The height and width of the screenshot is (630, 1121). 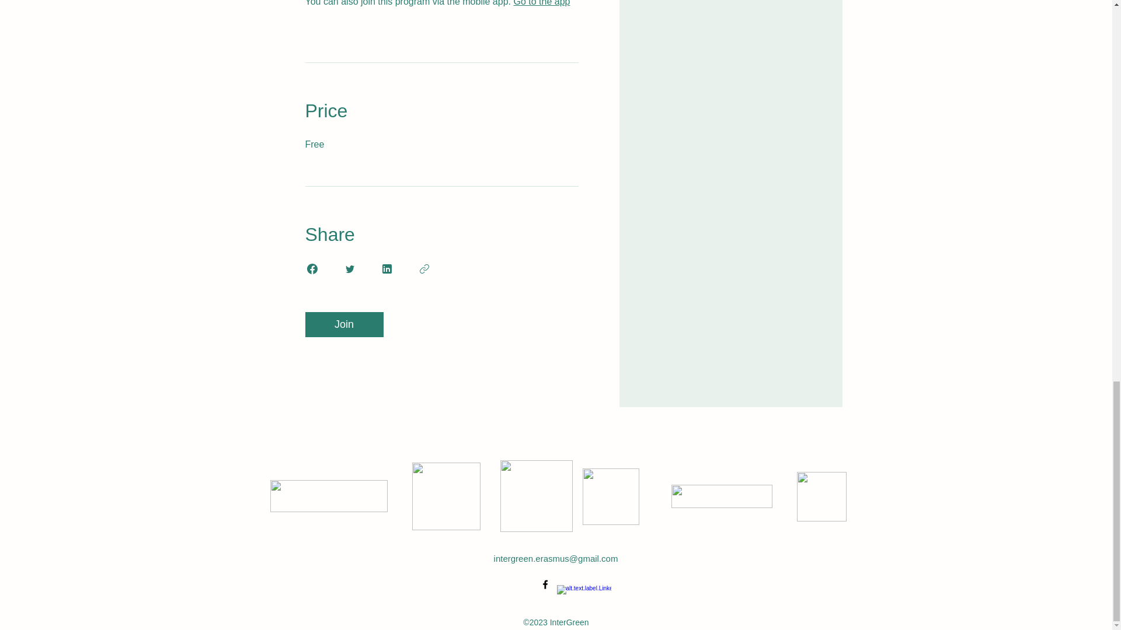 What do you see at coordinates (821, 496) in the screenshot?
I see `8.png` at bounding box center [821, 496].